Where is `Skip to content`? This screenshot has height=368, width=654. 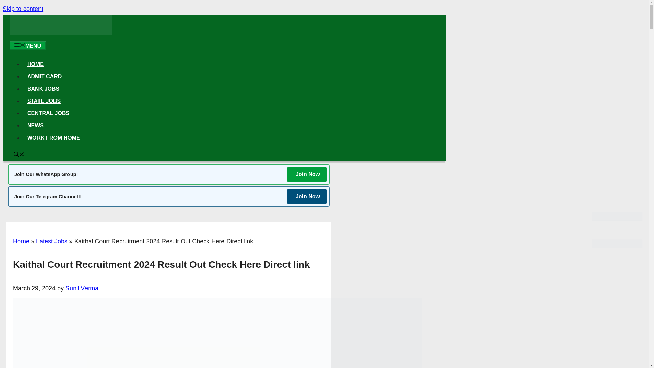 Skip to content is located at coordinates (22, 9).